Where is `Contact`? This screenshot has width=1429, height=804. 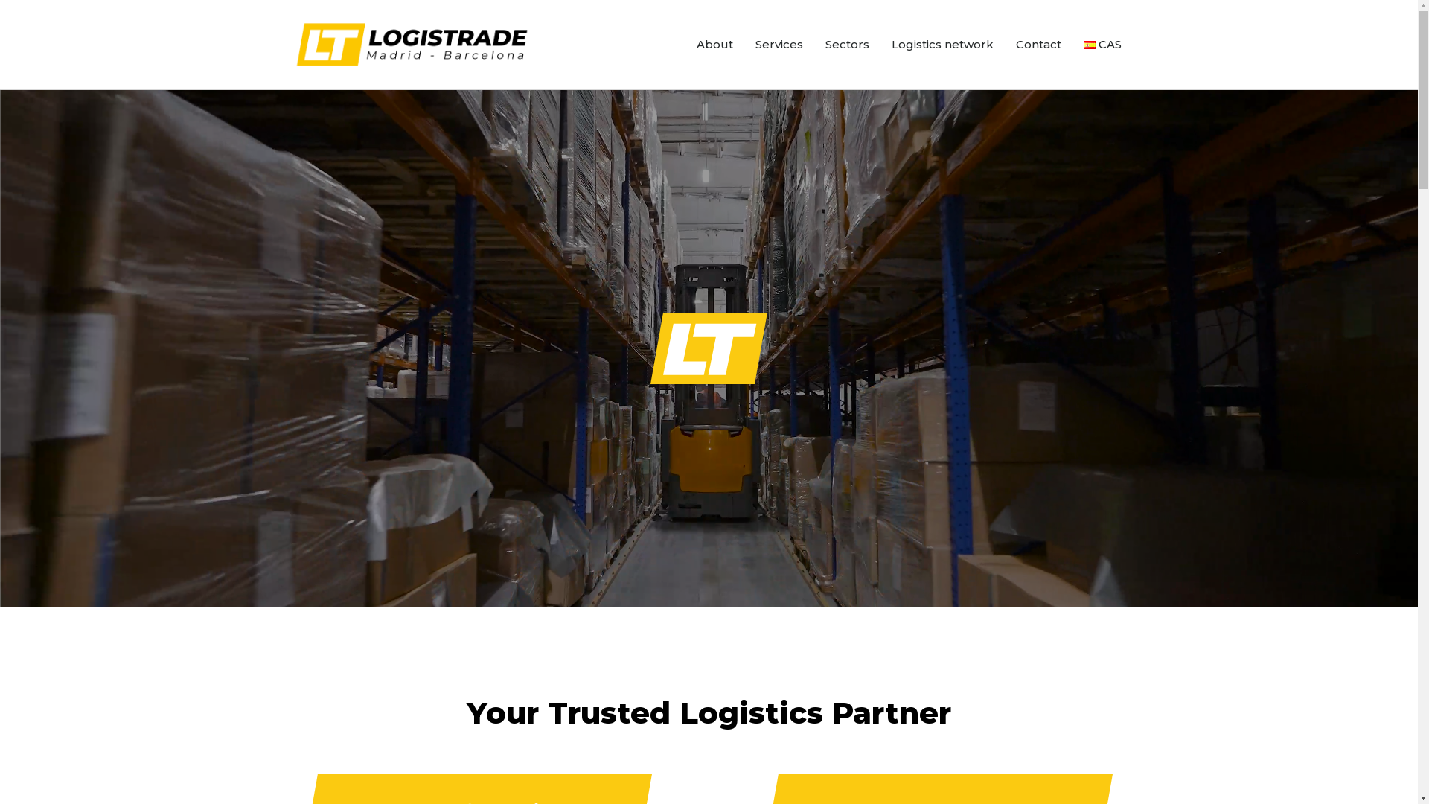
Contact is located at coordinates (1039, 45).